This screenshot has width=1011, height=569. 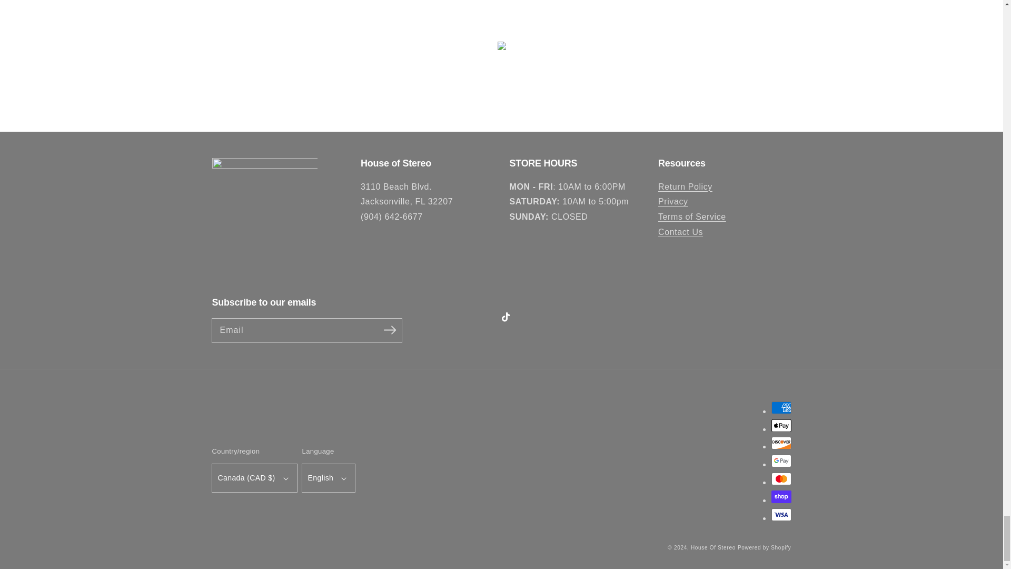 What do you see at coordinates (780, 425) in the screenshot?
I see `Apple Pay` at bounding box center [780, 425].